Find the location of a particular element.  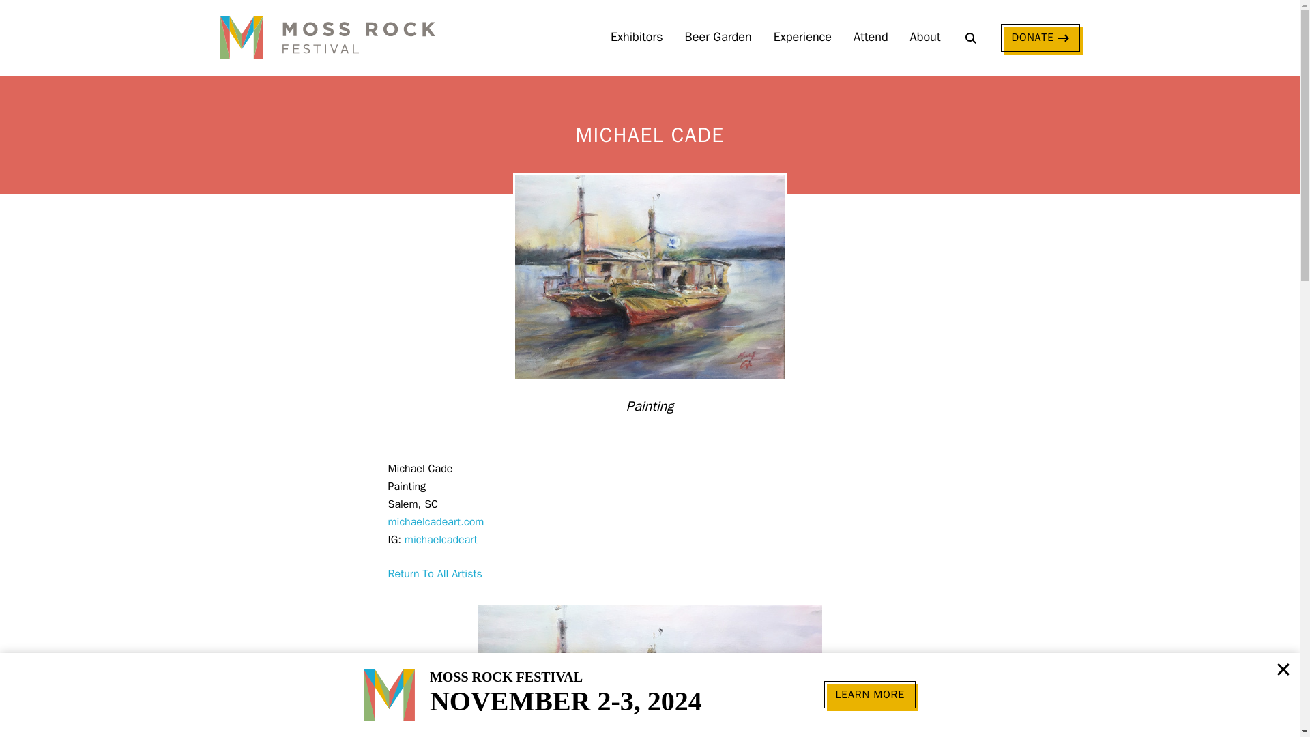

DONATE is located at coordinates (1040, 37).